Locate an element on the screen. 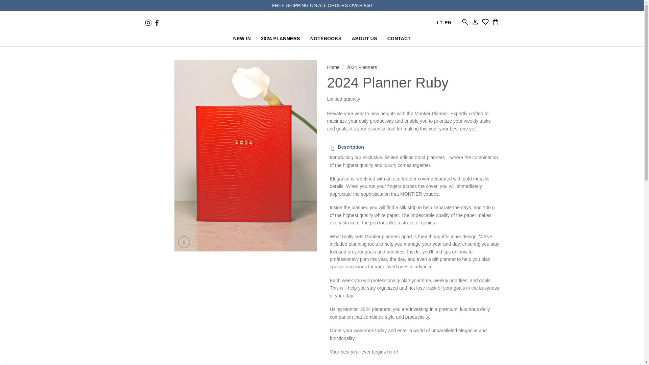  NOTEBOOKS is located at coordinates (326, 40).